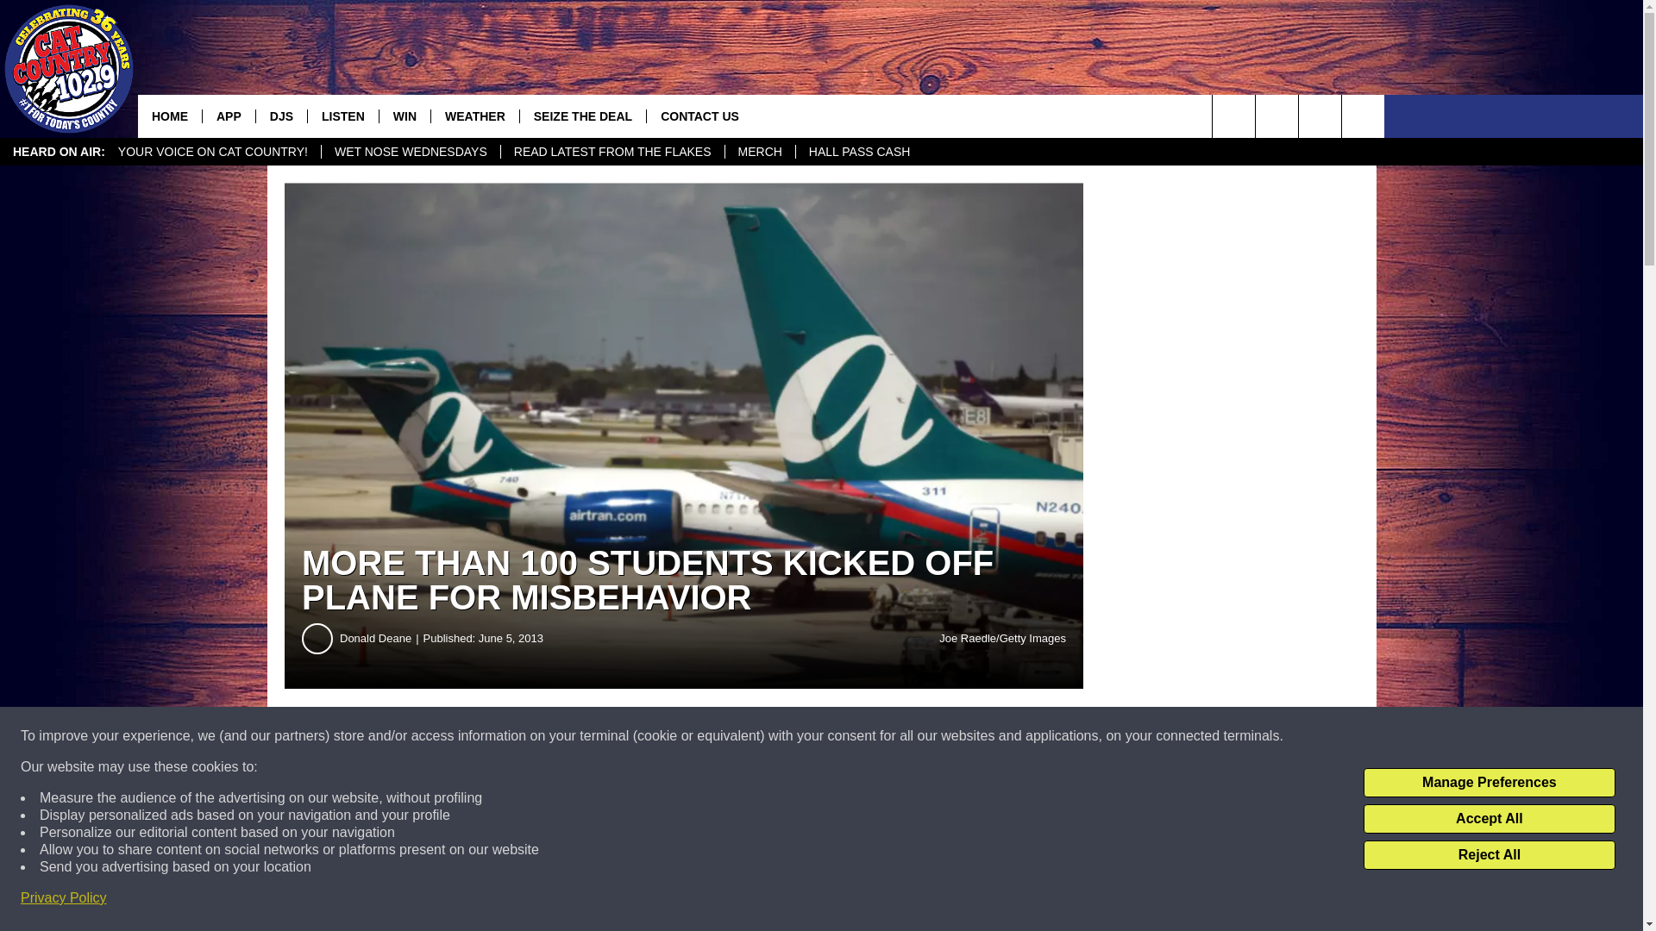 Image resolution: width=1656 pixels, height=931 pixels. Describe the element at coordinates (280, 116) in the screenshot. I see `DJS` at that location.